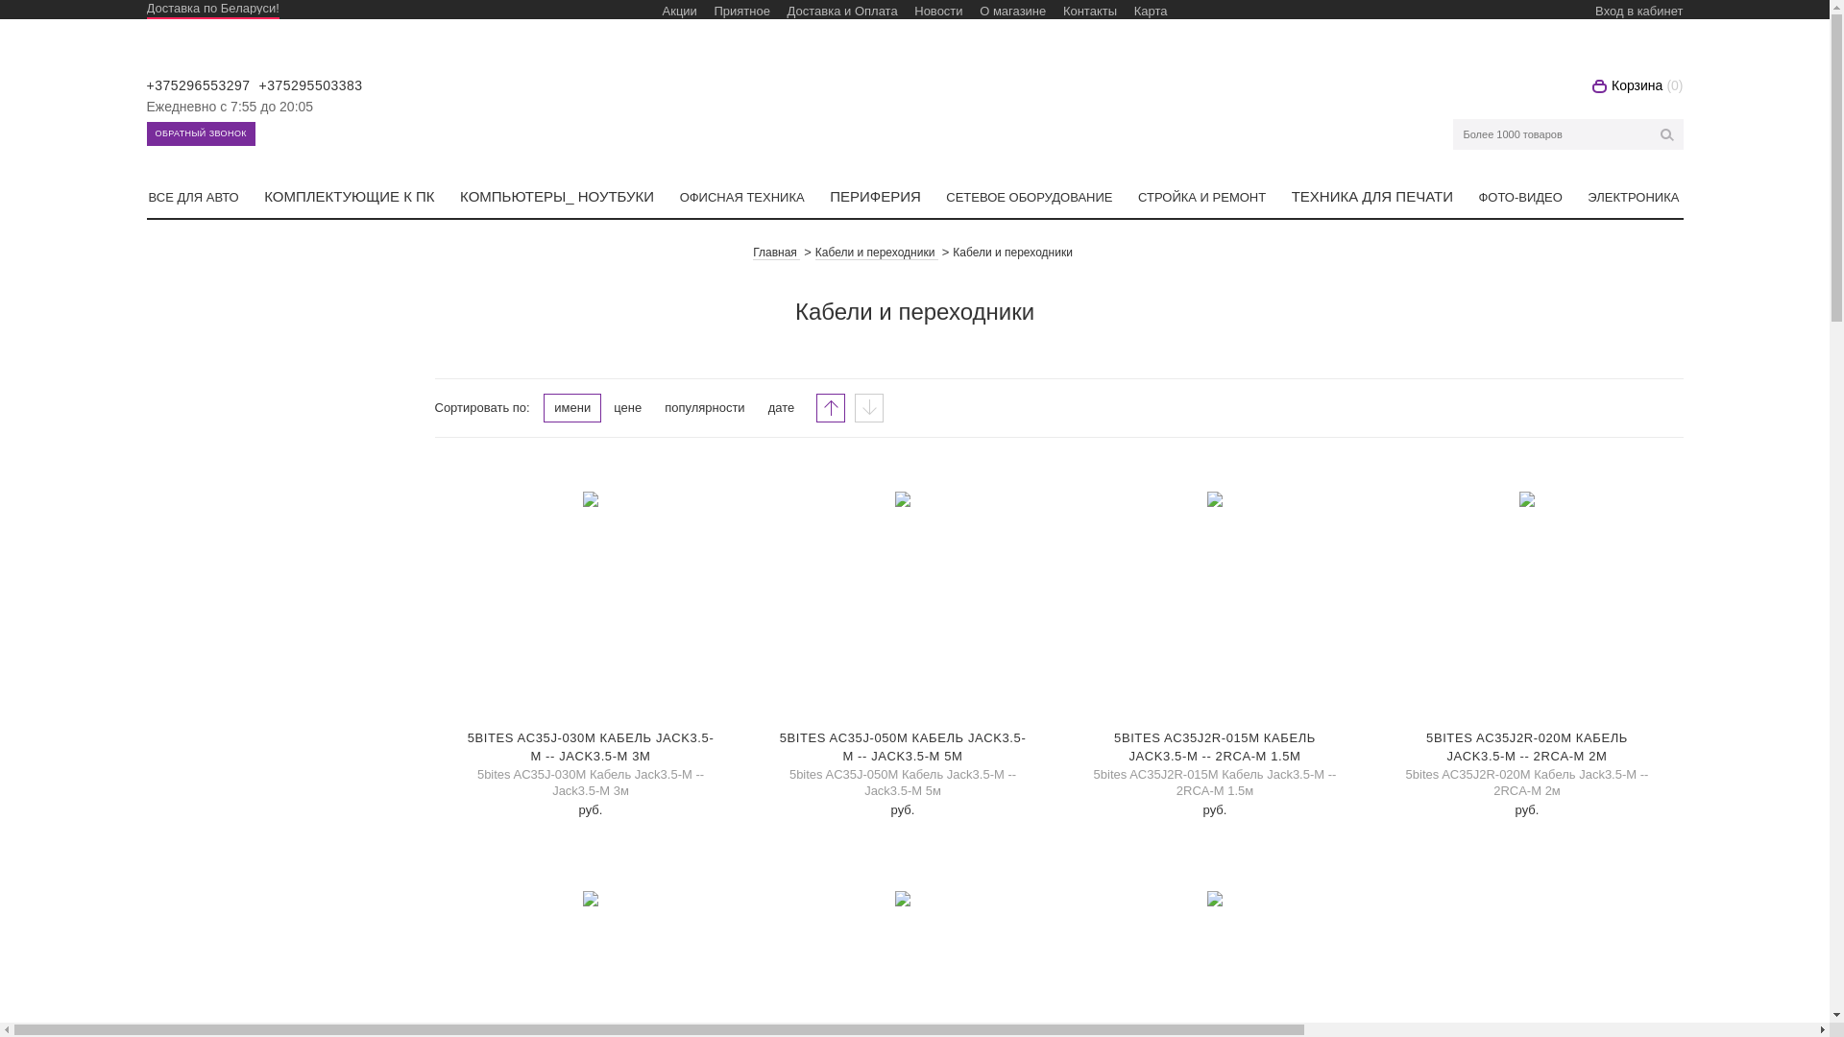 Image resolution: width=1844 pixels, height=1037 pixels. I want to click on +375296553297, so click(198, 85).